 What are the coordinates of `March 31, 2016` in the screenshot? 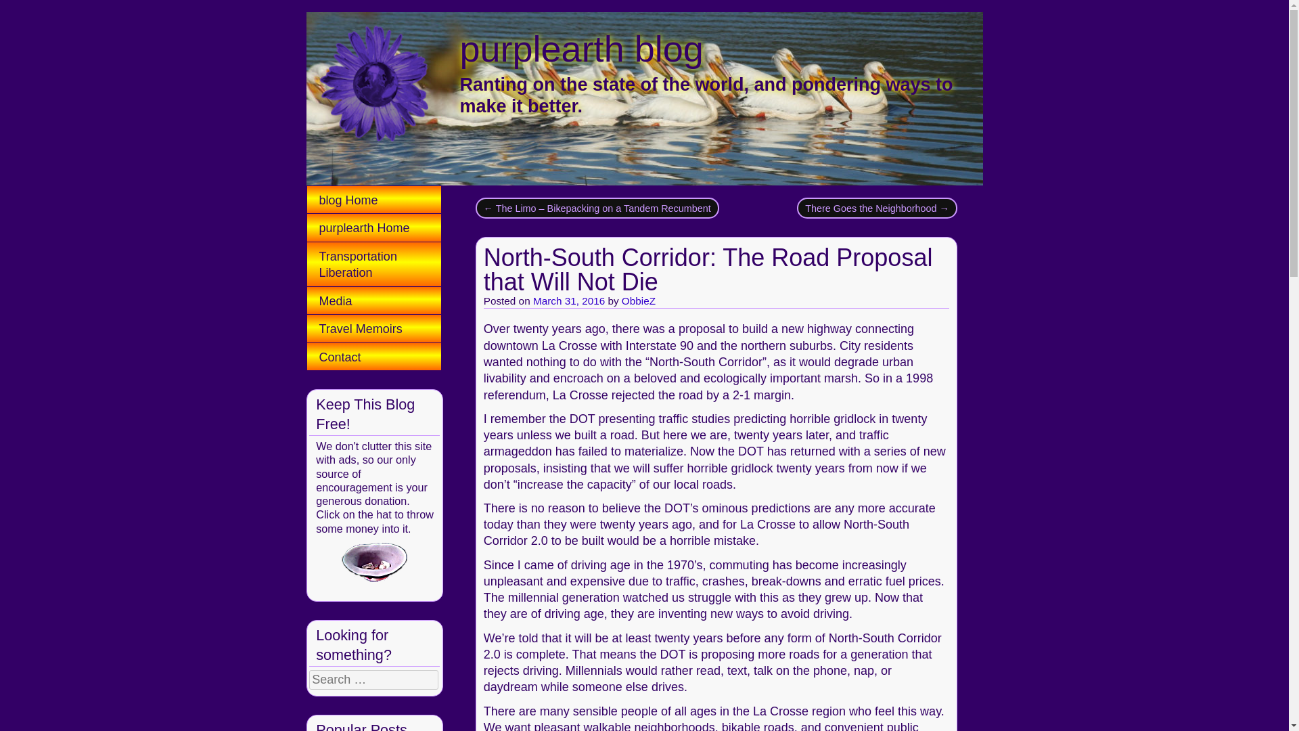 It's located at (568, 301).